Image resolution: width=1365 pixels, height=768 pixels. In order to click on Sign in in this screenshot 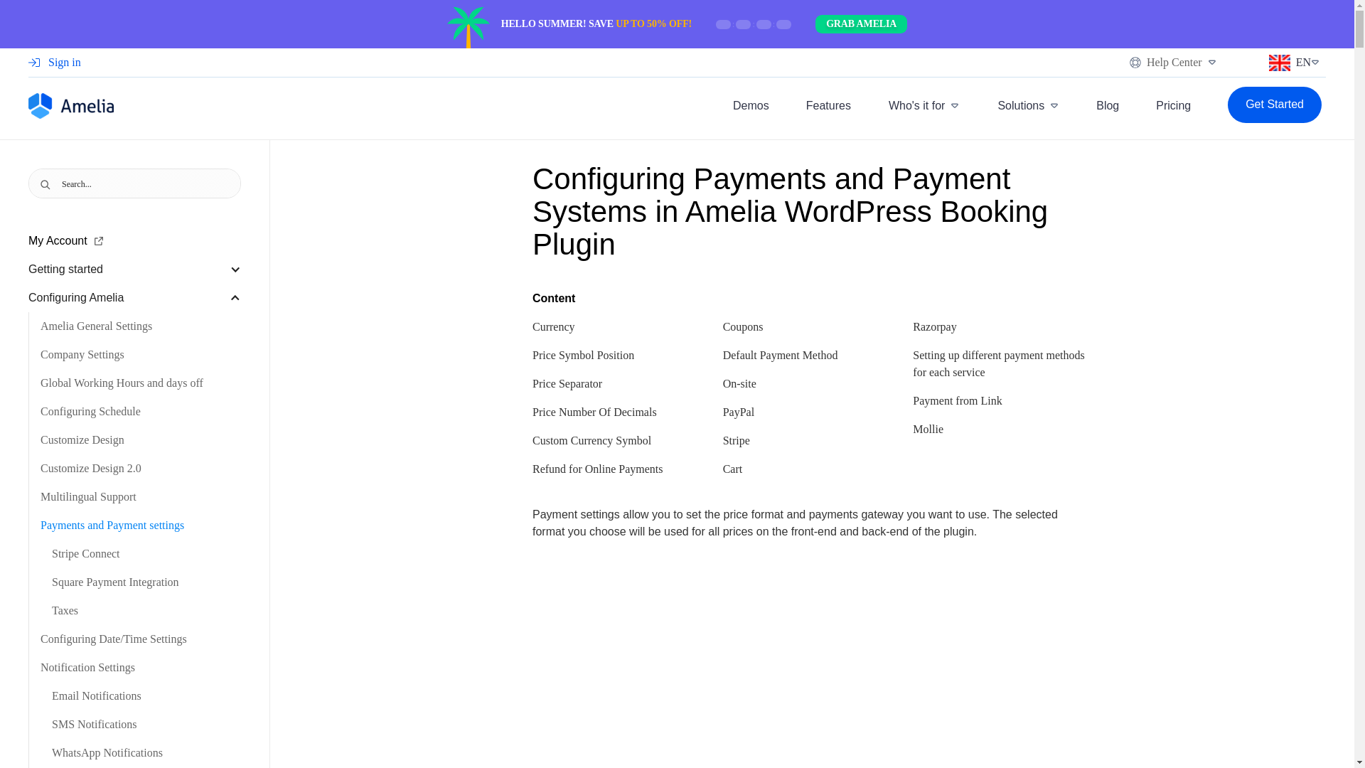, I will do `click(54, 6)`.